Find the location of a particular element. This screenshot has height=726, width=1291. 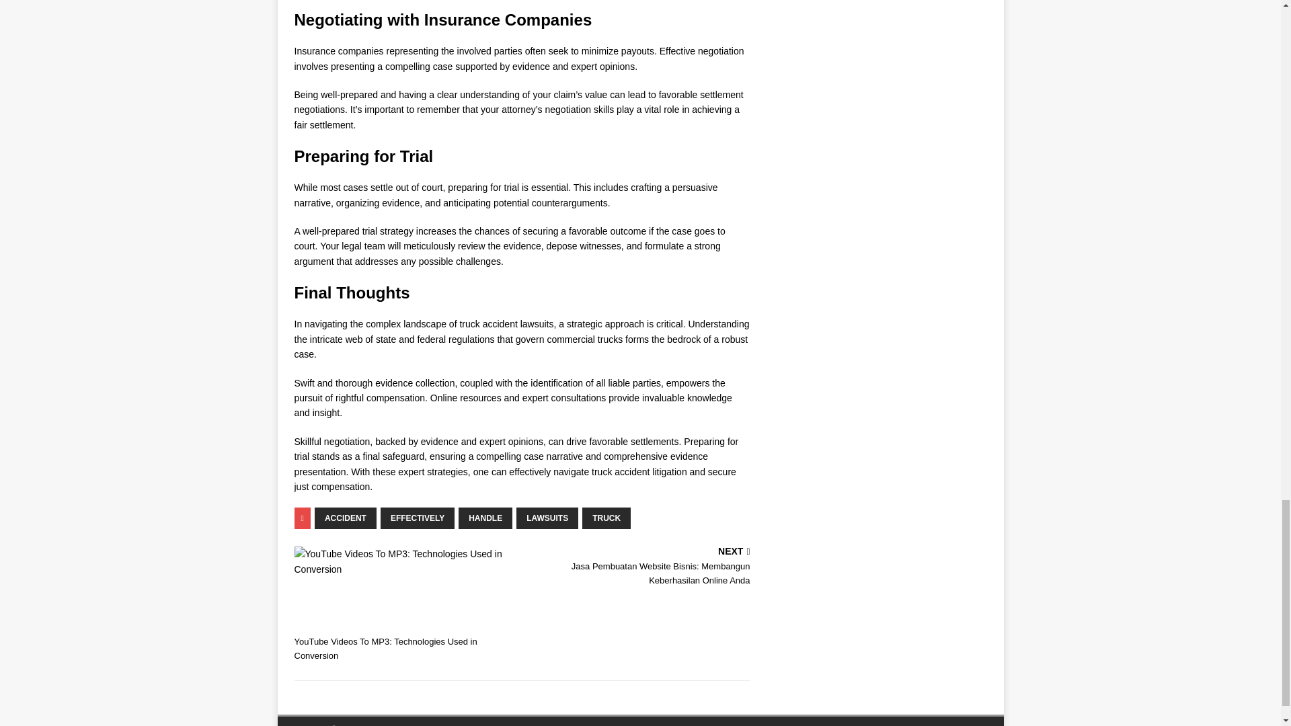

LAWSUITS is located at coordinates (547, 518).